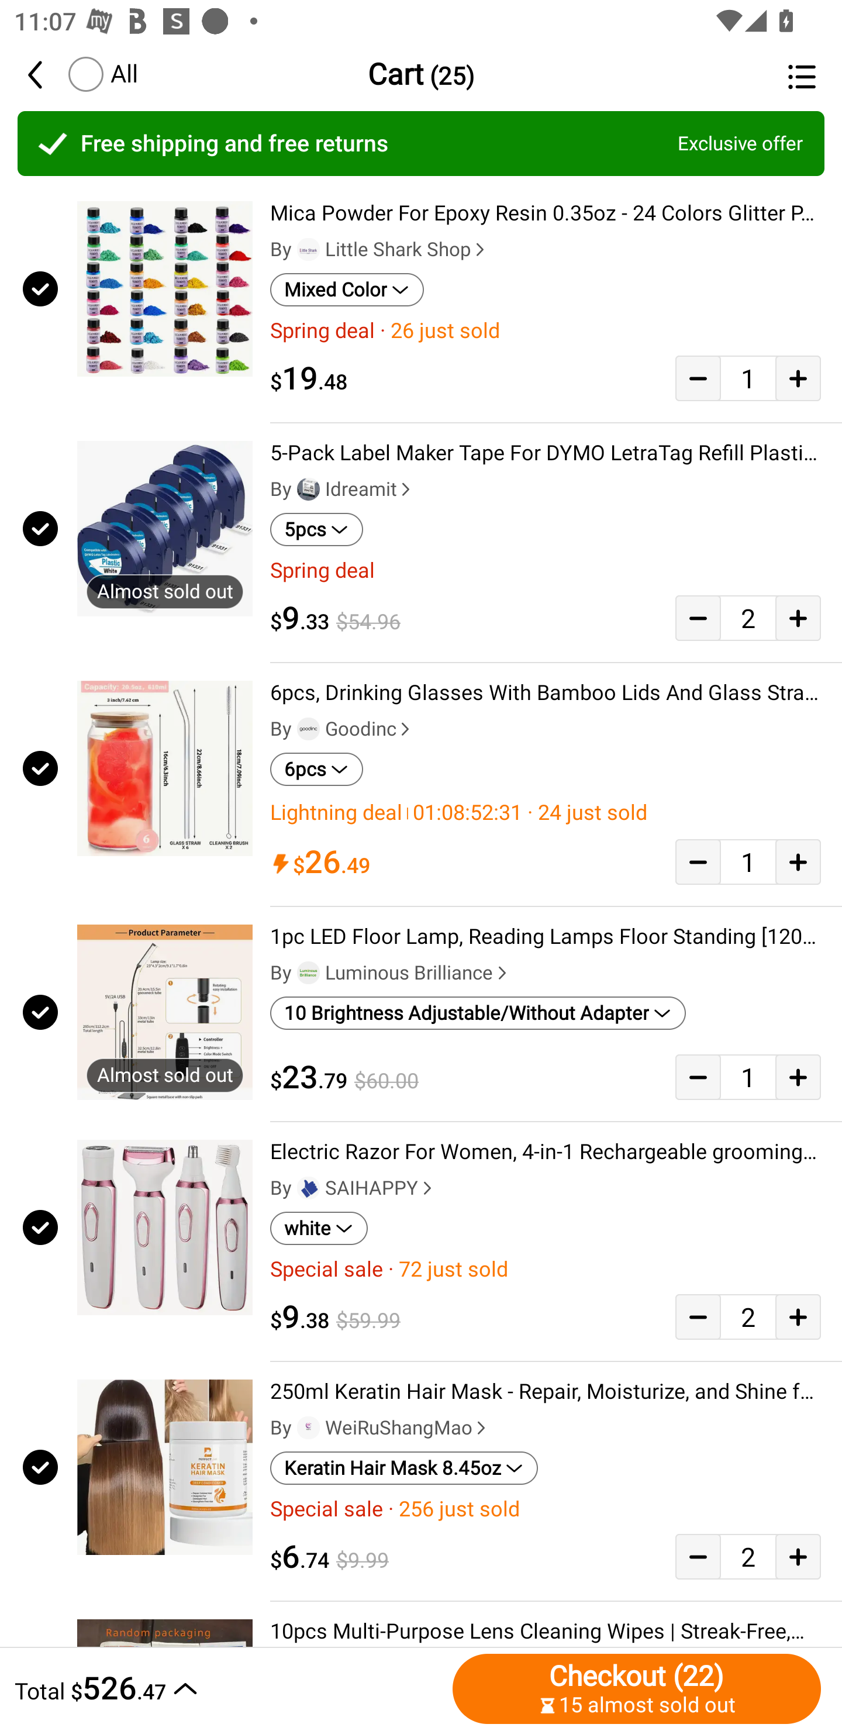 This screenshot has width=842, height=1731. Describe the element at coordinates (546, 1509) in the screenshot. I see `Special sale · 256 just sold` at that location.